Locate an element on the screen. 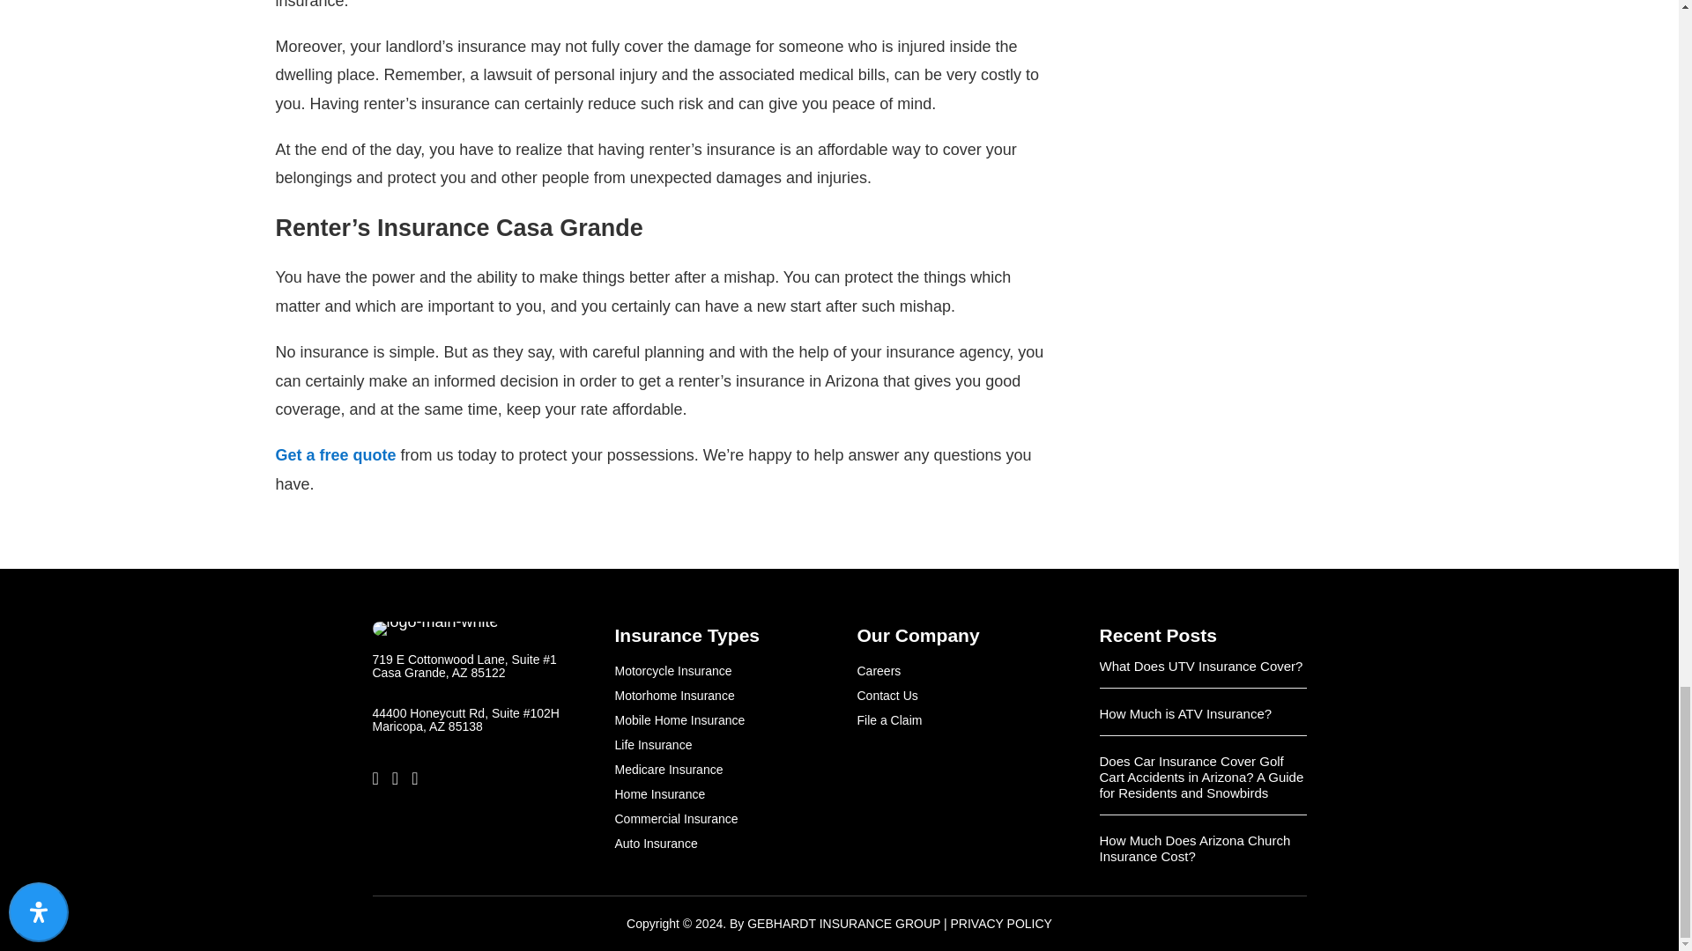  How Much is ATV Insurance? is located at coordinates (1186, 713).